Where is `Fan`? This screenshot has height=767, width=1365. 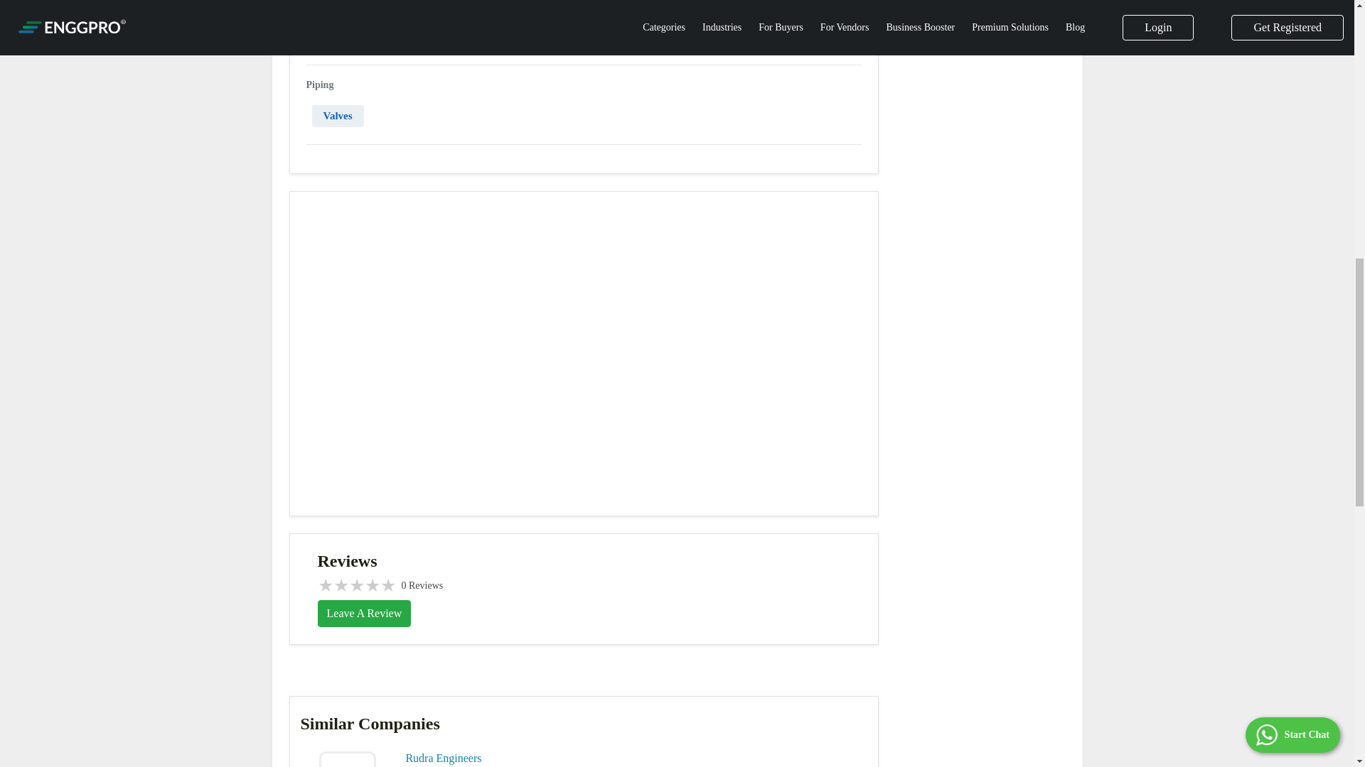
Fan is located at coordinates (437, 36).